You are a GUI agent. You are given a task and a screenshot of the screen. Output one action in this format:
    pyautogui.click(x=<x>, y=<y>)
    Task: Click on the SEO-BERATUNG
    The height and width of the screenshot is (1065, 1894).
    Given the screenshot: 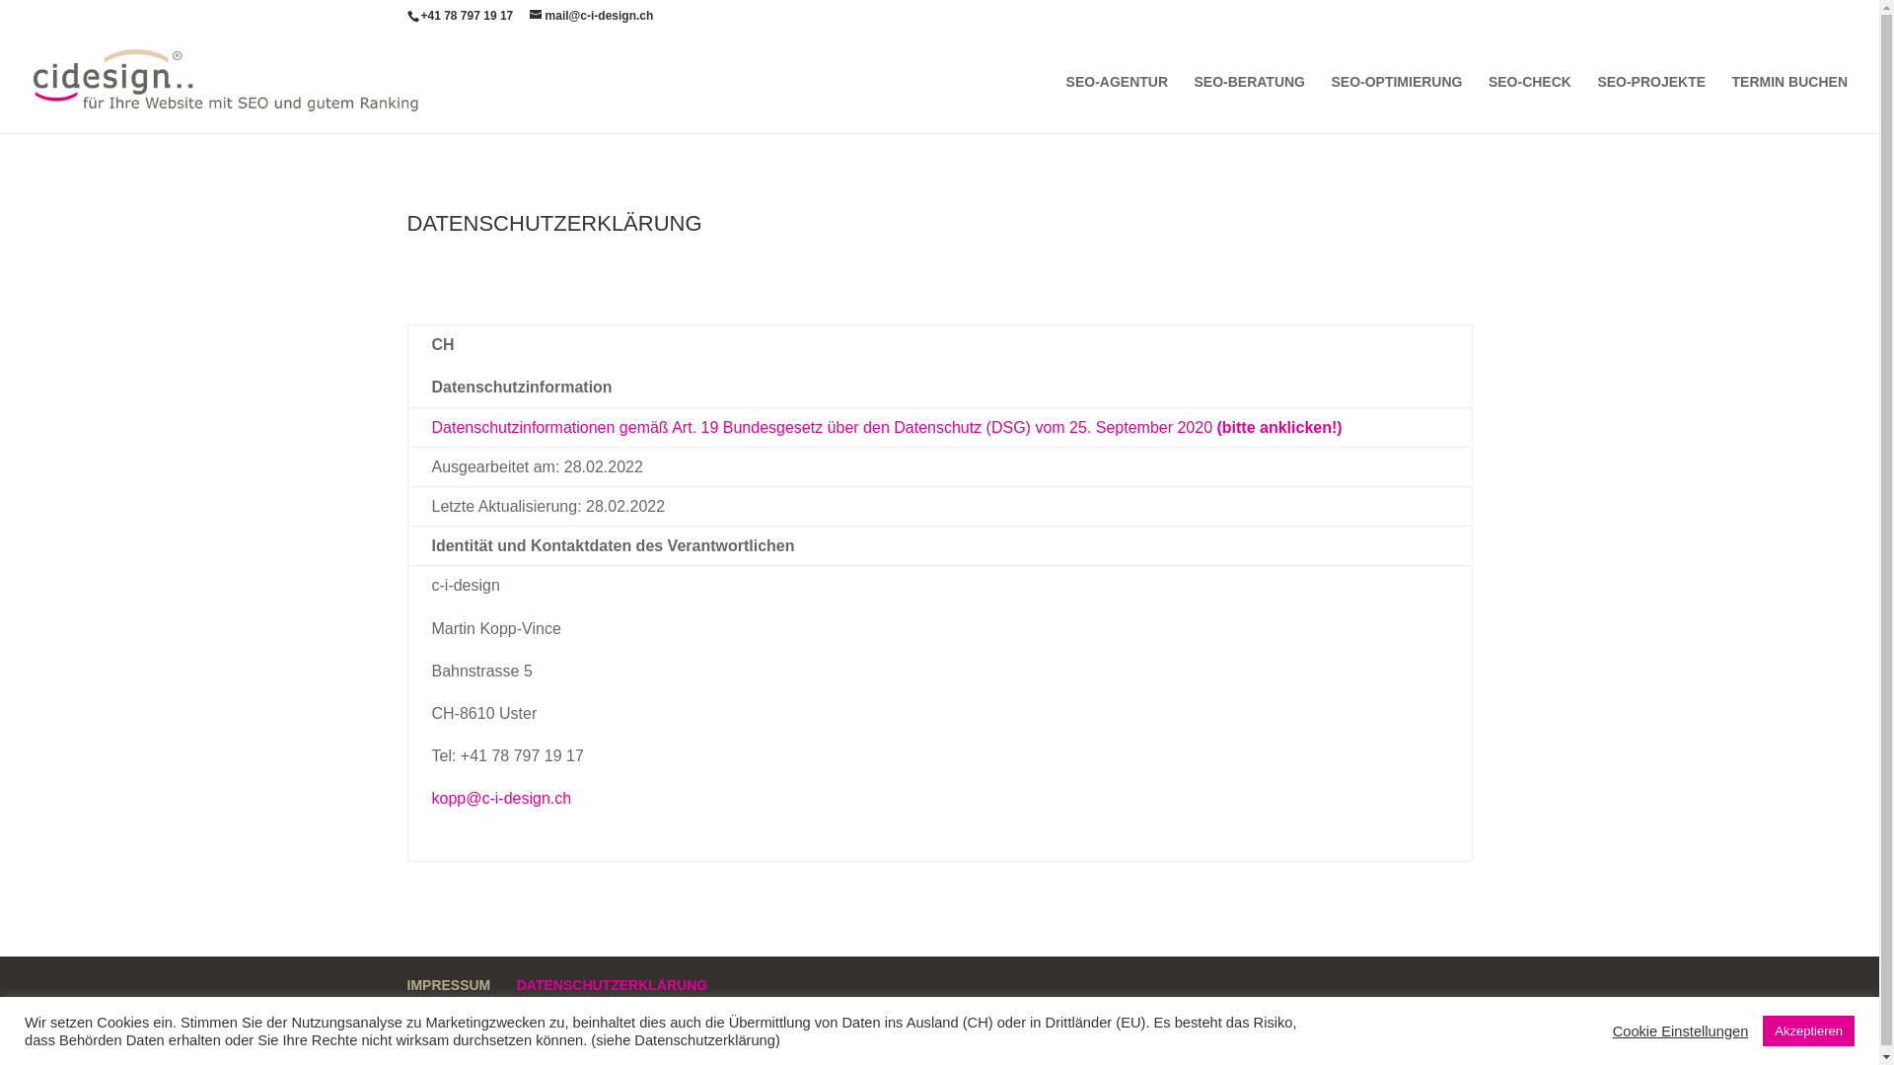 What is the action you would take?
    pyautogui.click(x=1249, y=105)
    